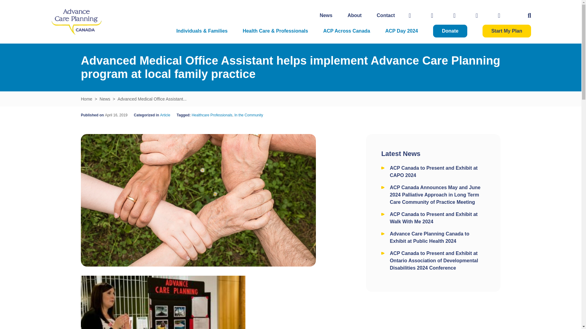  I want to click on Start My Plan, so click(507, 31).